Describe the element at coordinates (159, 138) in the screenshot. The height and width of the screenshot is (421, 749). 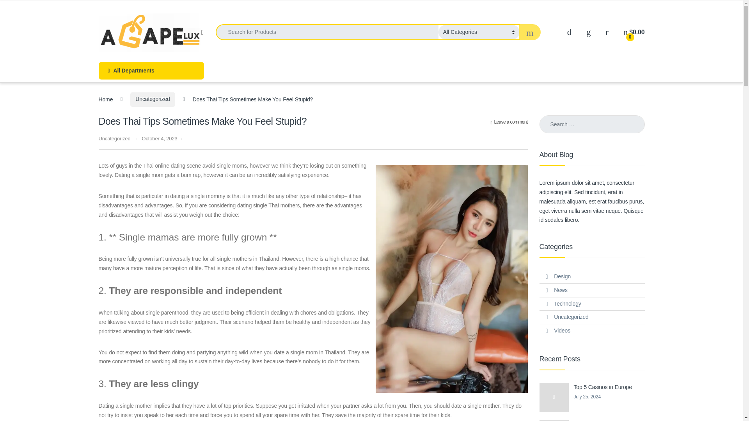
I see `October 4, 2023` at that location.